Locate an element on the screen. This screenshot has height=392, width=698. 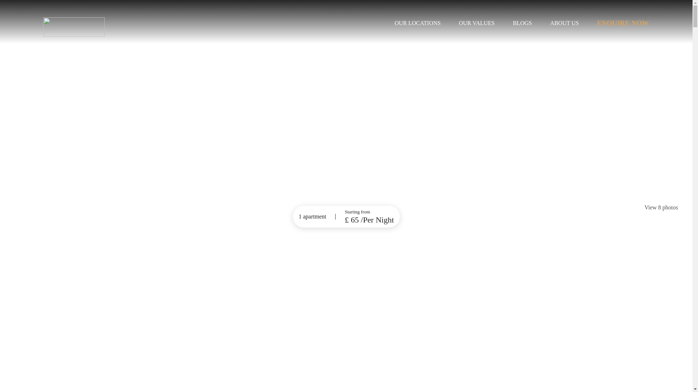
ENQUIRE NOW is located at coordinates (622, 23).